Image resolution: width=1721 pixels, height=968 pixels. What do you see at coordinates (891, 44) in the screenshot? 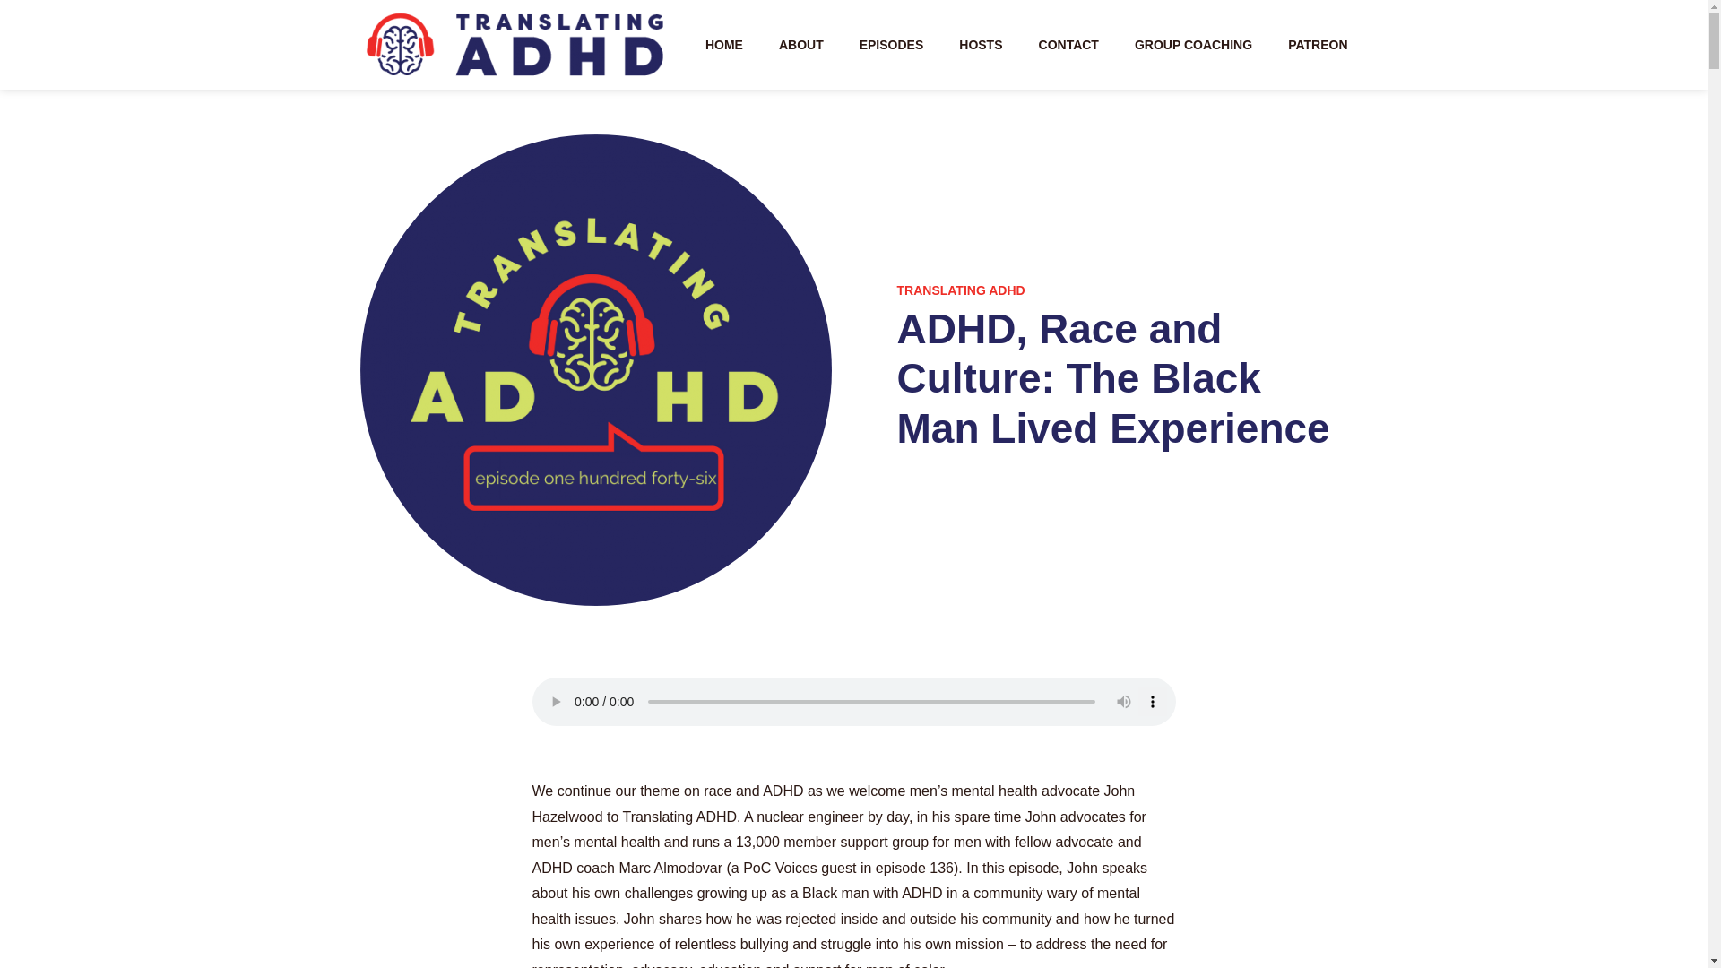
I see `EPISODES` at bounding box center [891, 44].